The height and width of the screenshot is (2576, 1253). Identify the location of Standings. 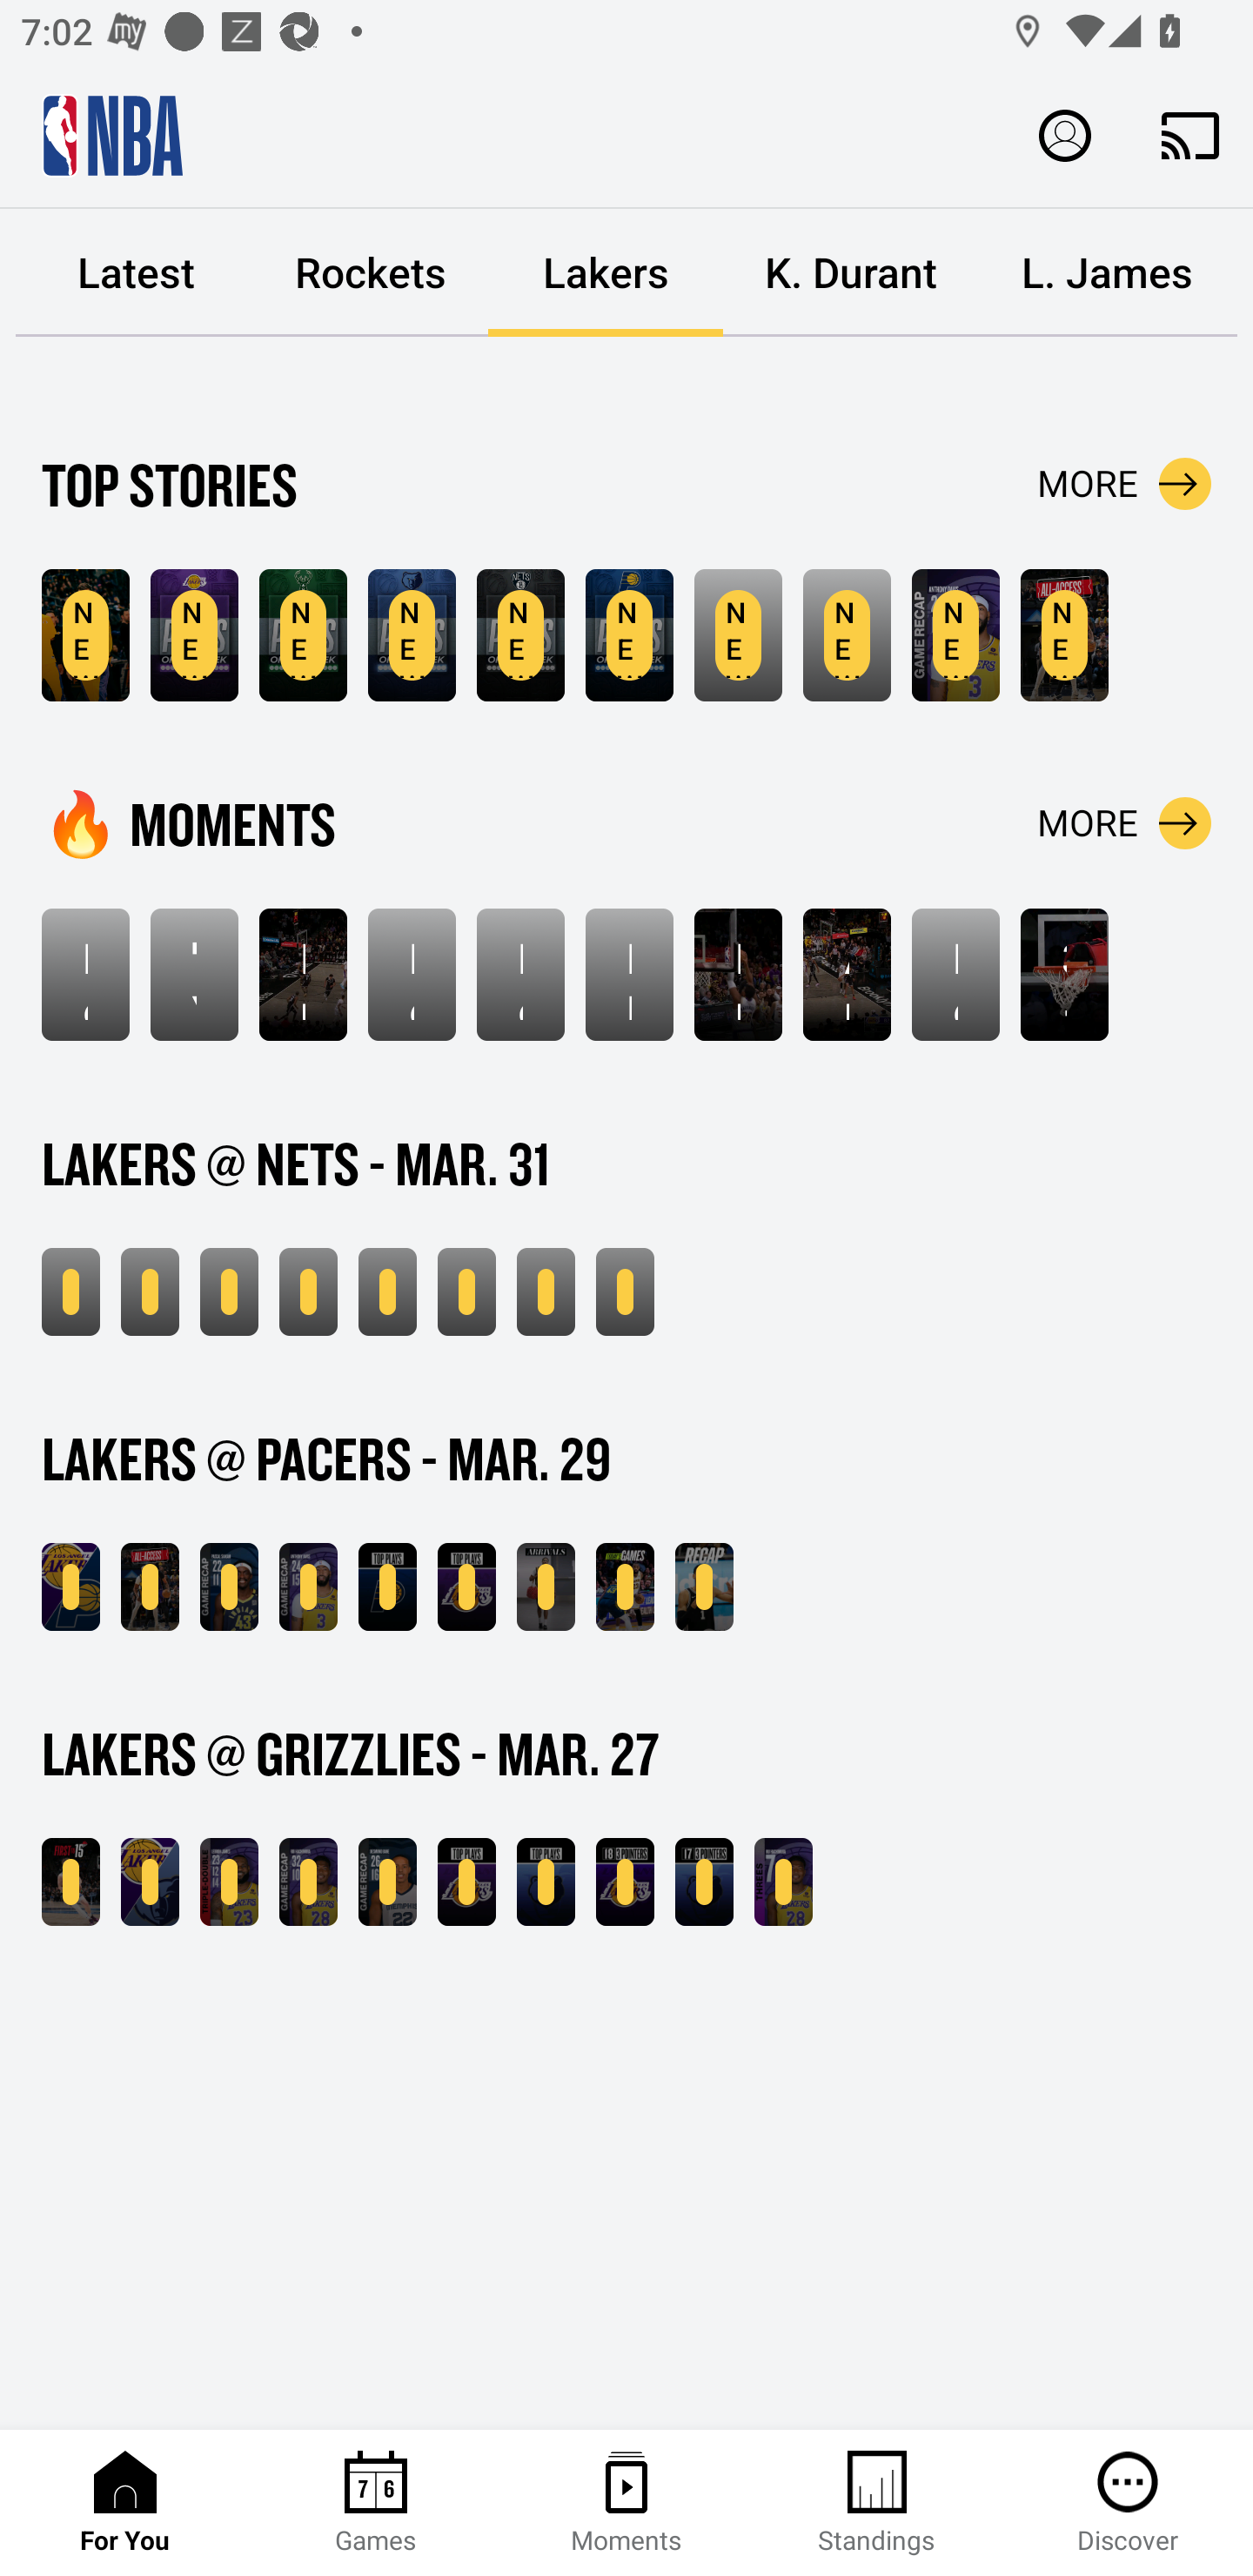
(877, 2503).